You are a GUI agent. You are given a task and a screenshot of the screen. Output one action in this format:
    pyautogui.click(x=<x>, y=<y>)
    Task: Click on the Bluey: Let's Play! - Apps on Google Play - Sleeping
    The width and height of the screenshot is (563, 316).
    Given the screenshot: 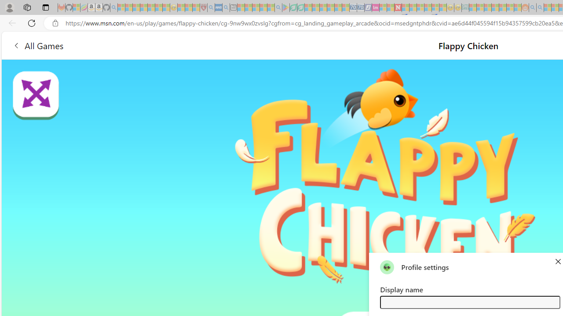 What is the action you would take?
    pyautogui.click(x=286, y=8)
    